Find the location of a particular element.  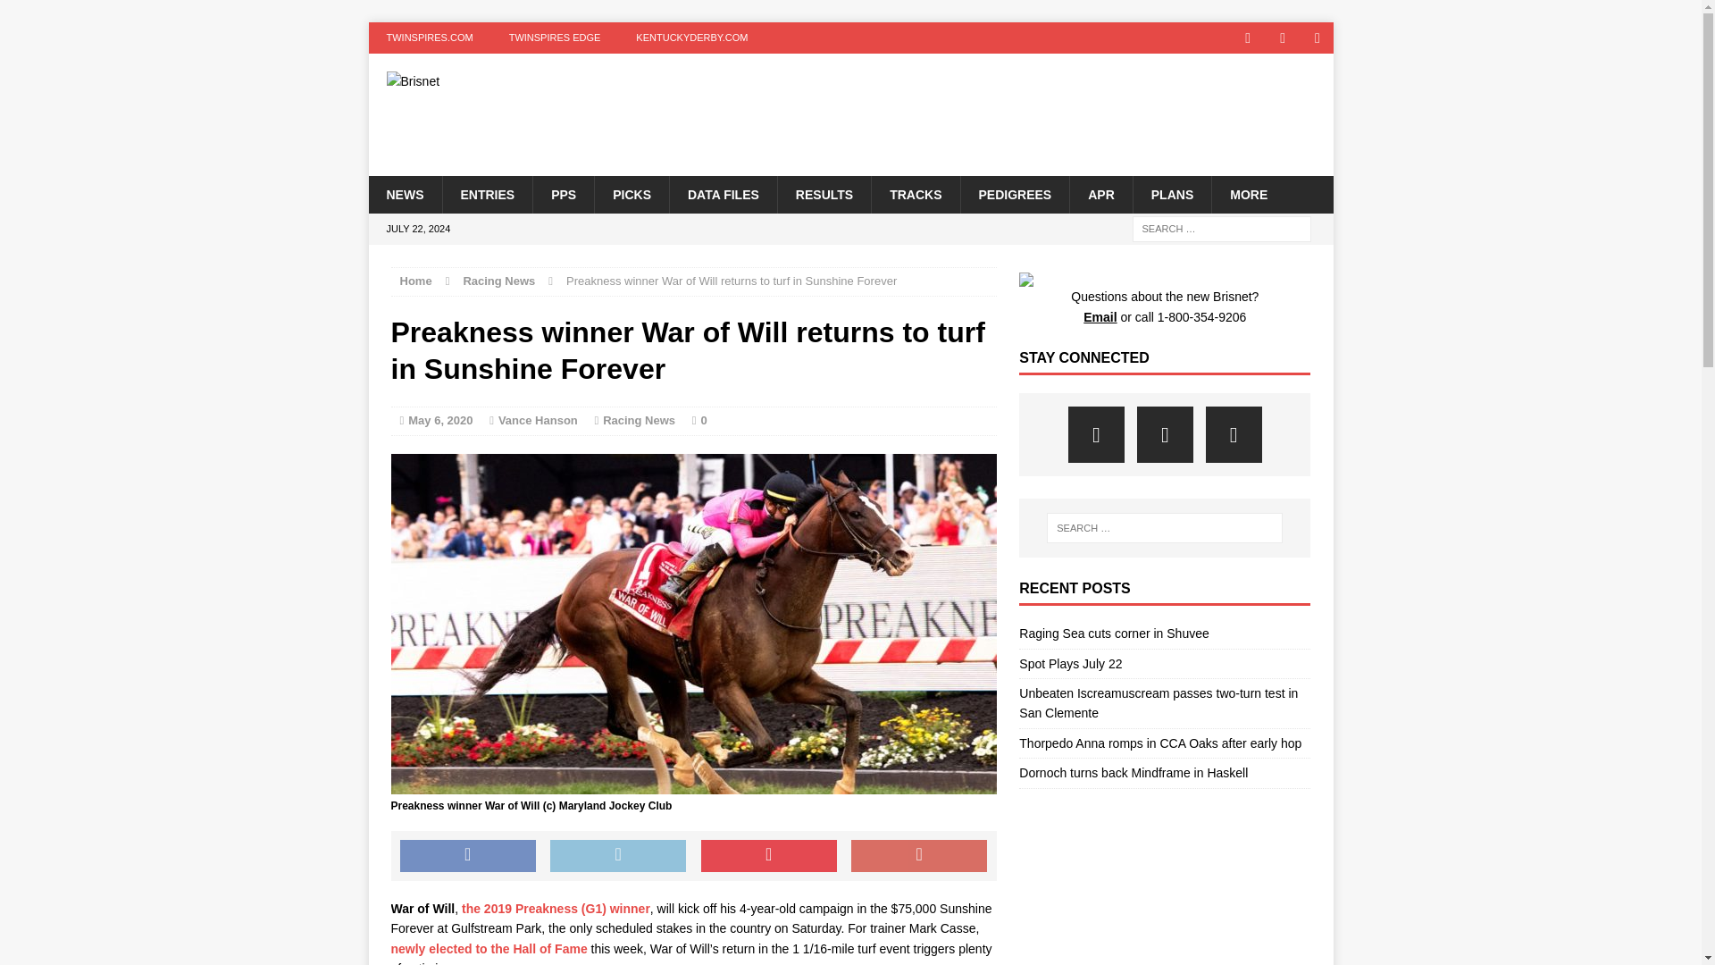

Share on Facebook is located at coordinates (467, 856).